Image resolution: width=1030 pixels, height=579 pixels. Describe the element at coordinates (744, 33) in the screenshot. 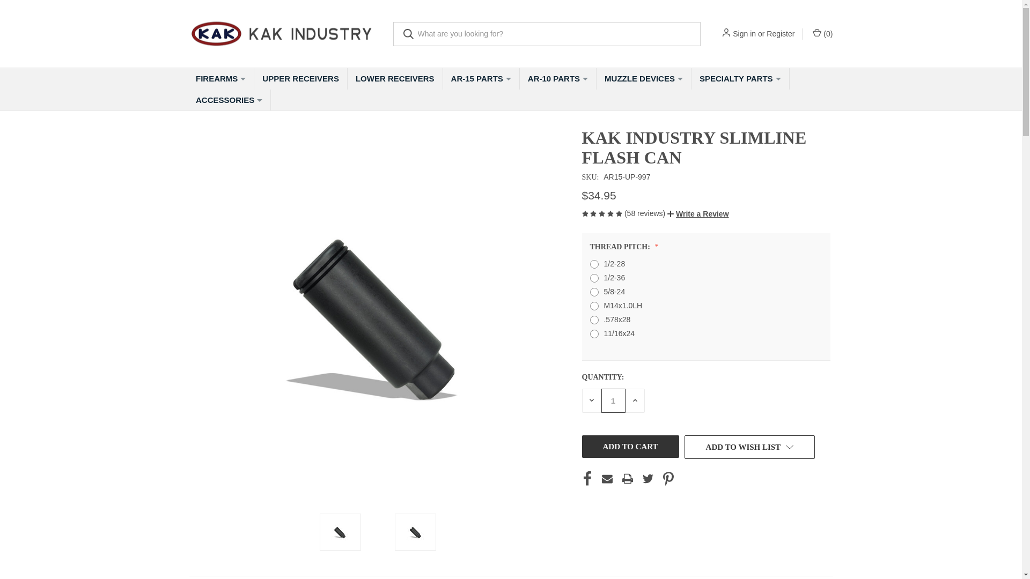

I see `Sign in` at that location.